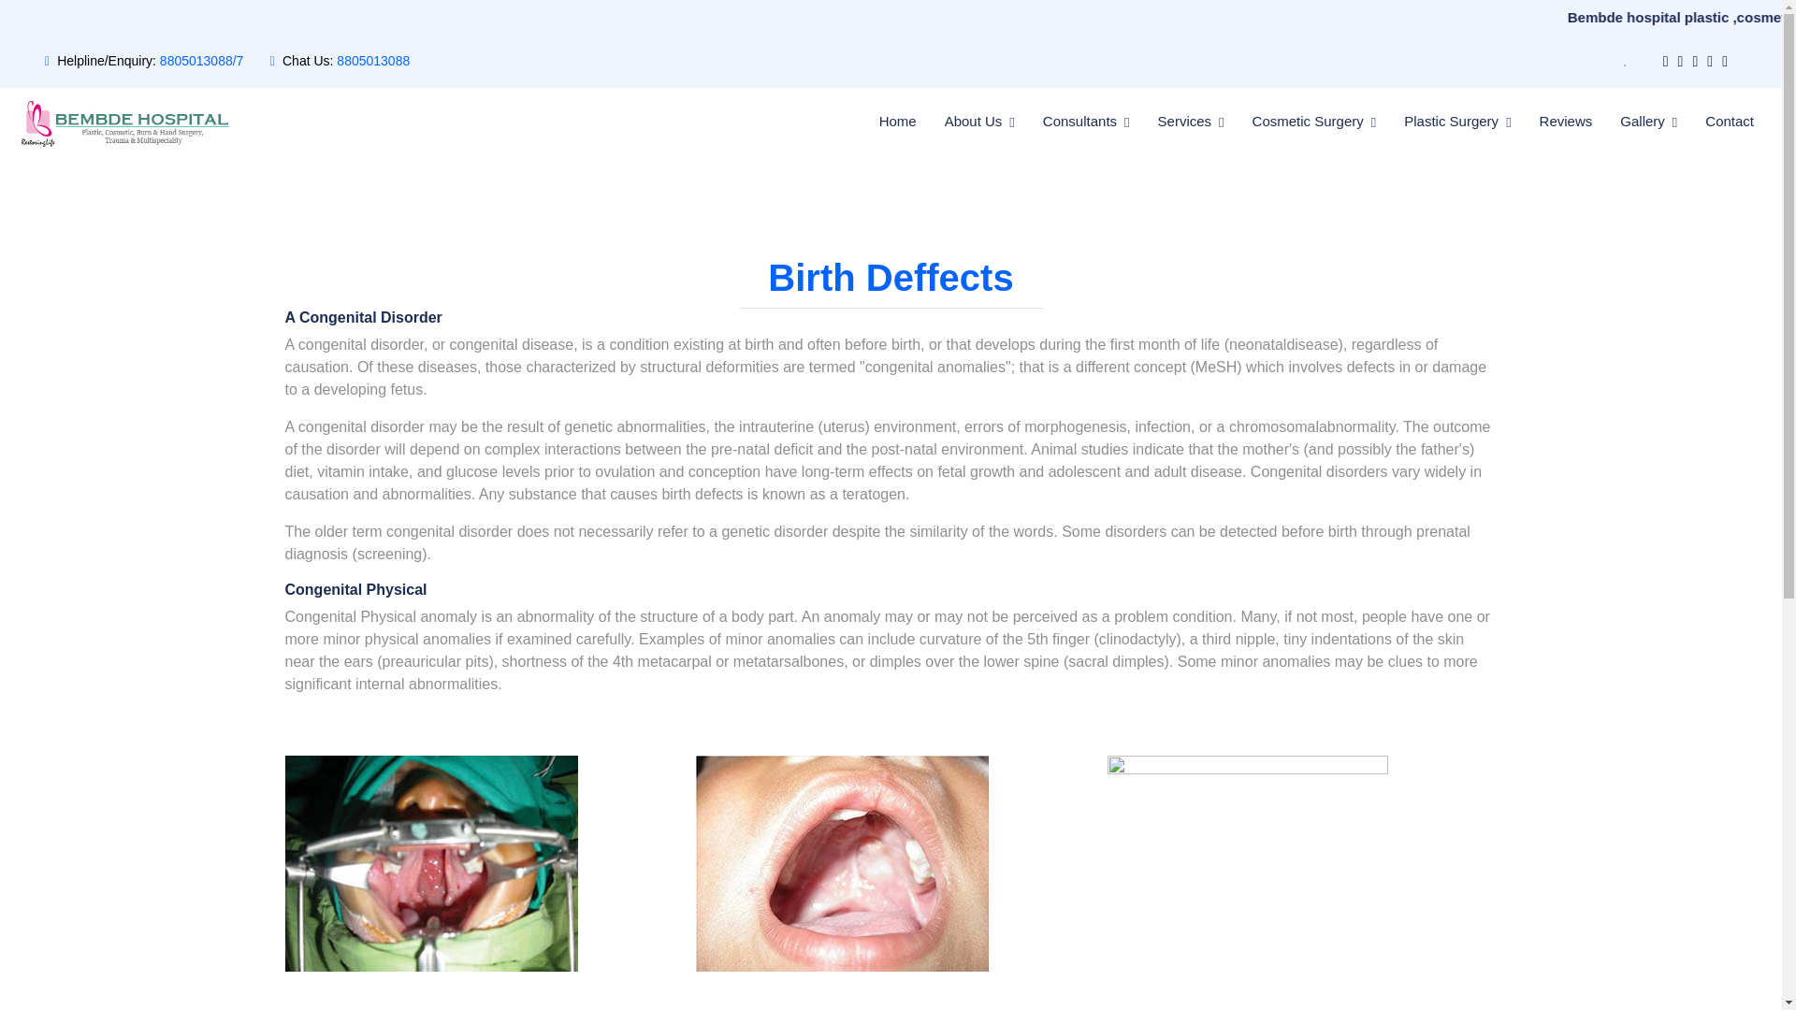  I want to click on 8805013088, so click(372, 61).